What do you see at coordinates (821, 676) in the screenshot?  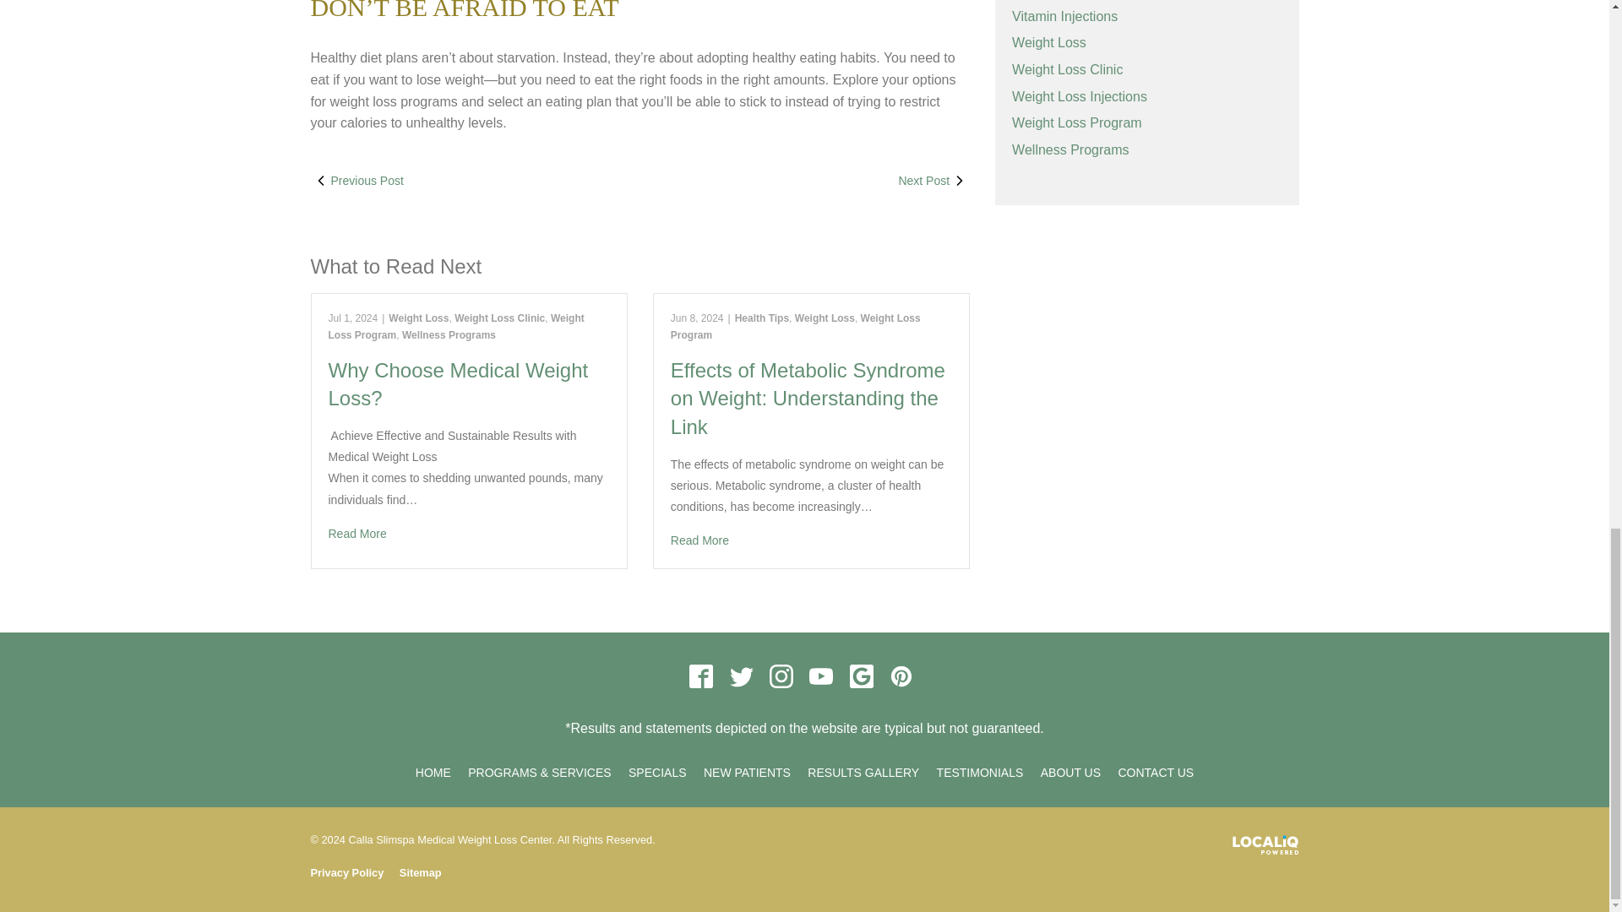 I see `youtube` at bounding box center [821, 676].